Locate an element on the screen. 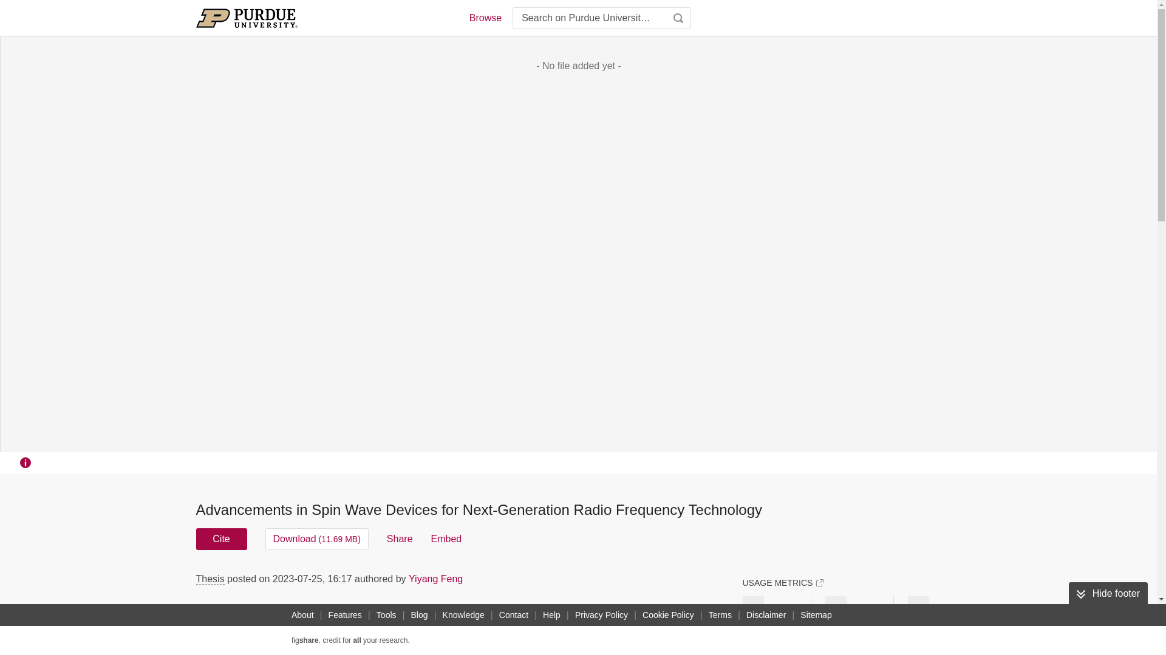  Tools is located at coordinates (386, 615).